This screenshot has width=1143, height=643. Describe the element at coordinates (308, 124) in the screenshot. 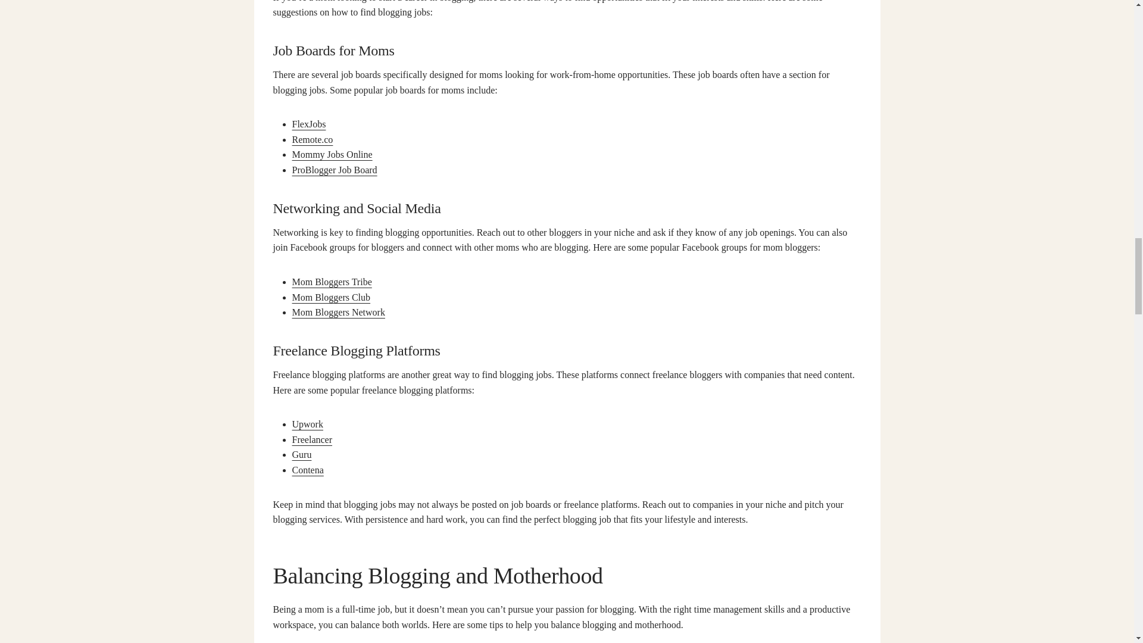

I see `FlexJobs` at that location.